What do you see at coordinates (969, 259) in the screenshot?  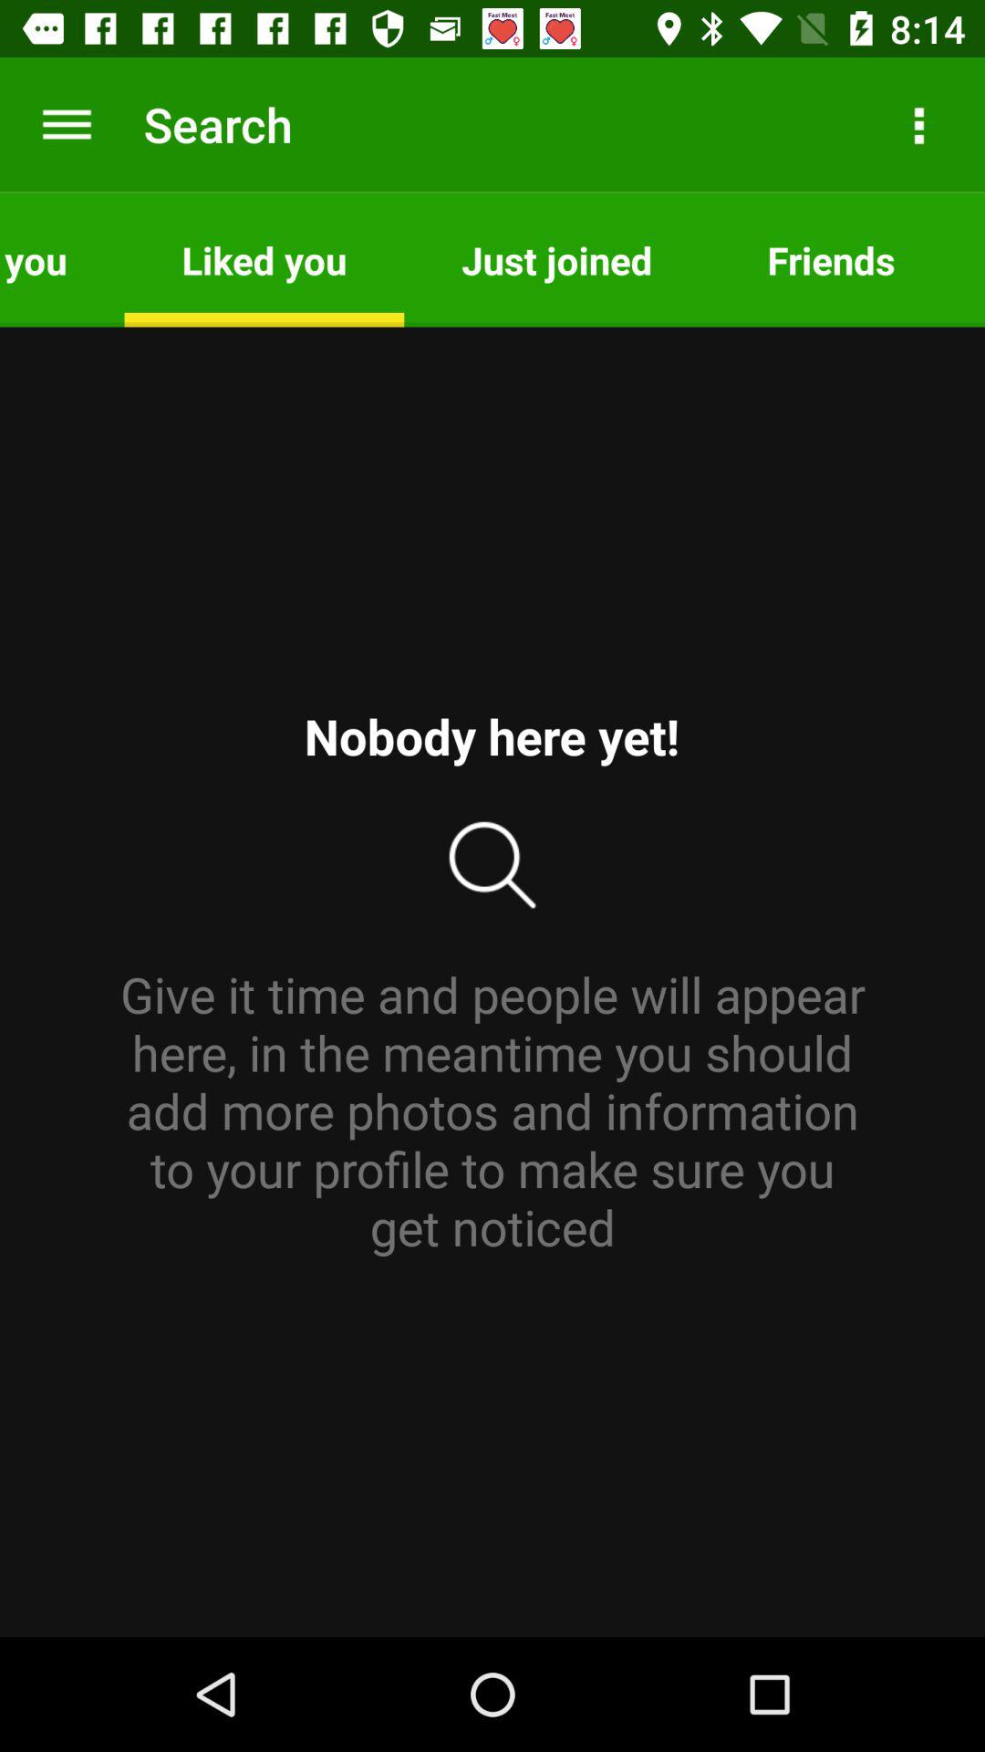 I see `open the app next to friends item` at bounding box center [969, 259].